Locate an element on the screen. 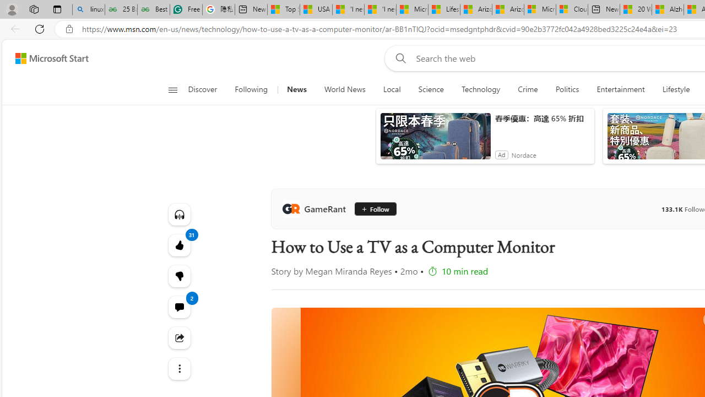  Class: button-glyph is located at coordinates (172, 89).